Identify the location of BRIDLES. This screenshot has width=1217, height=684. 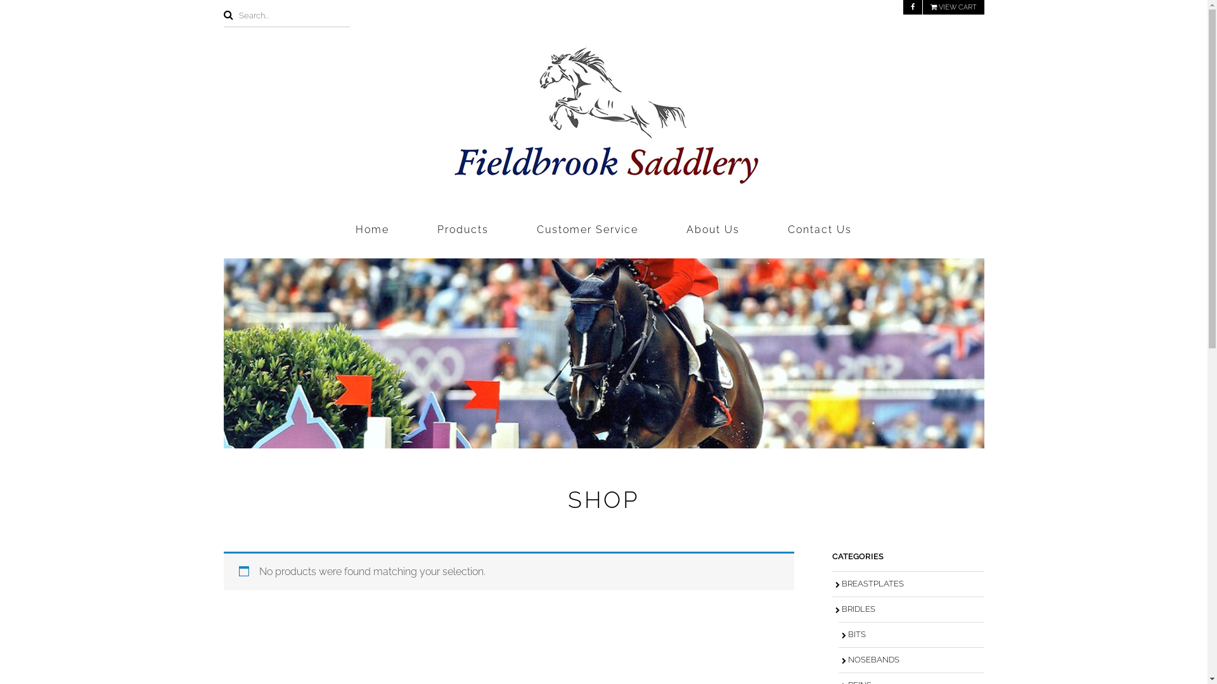
(908, 609).